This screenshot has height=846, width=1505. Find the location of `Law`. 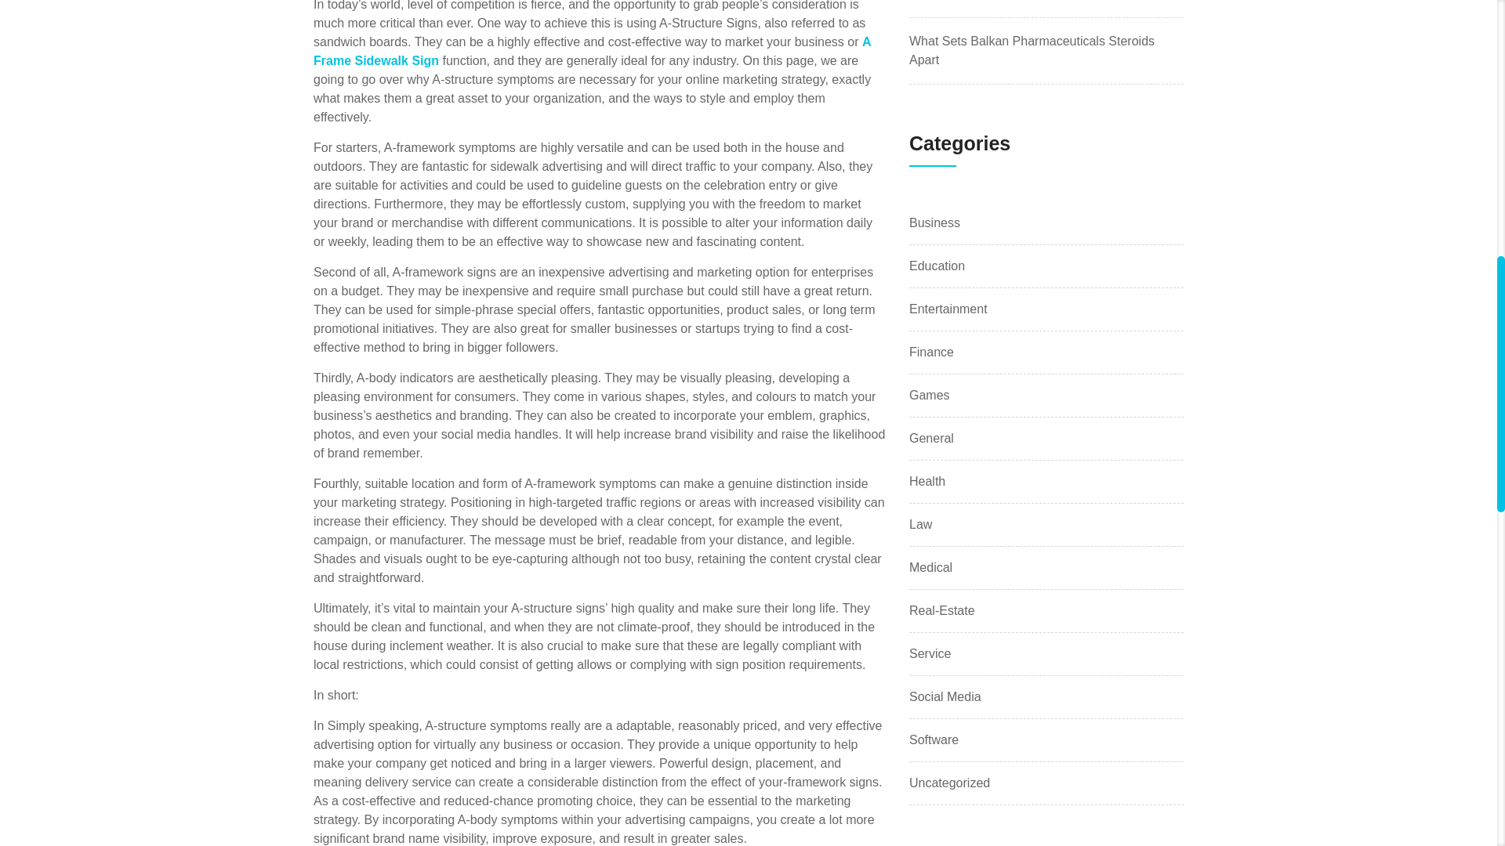

Law is located at coordinates (920, 524).